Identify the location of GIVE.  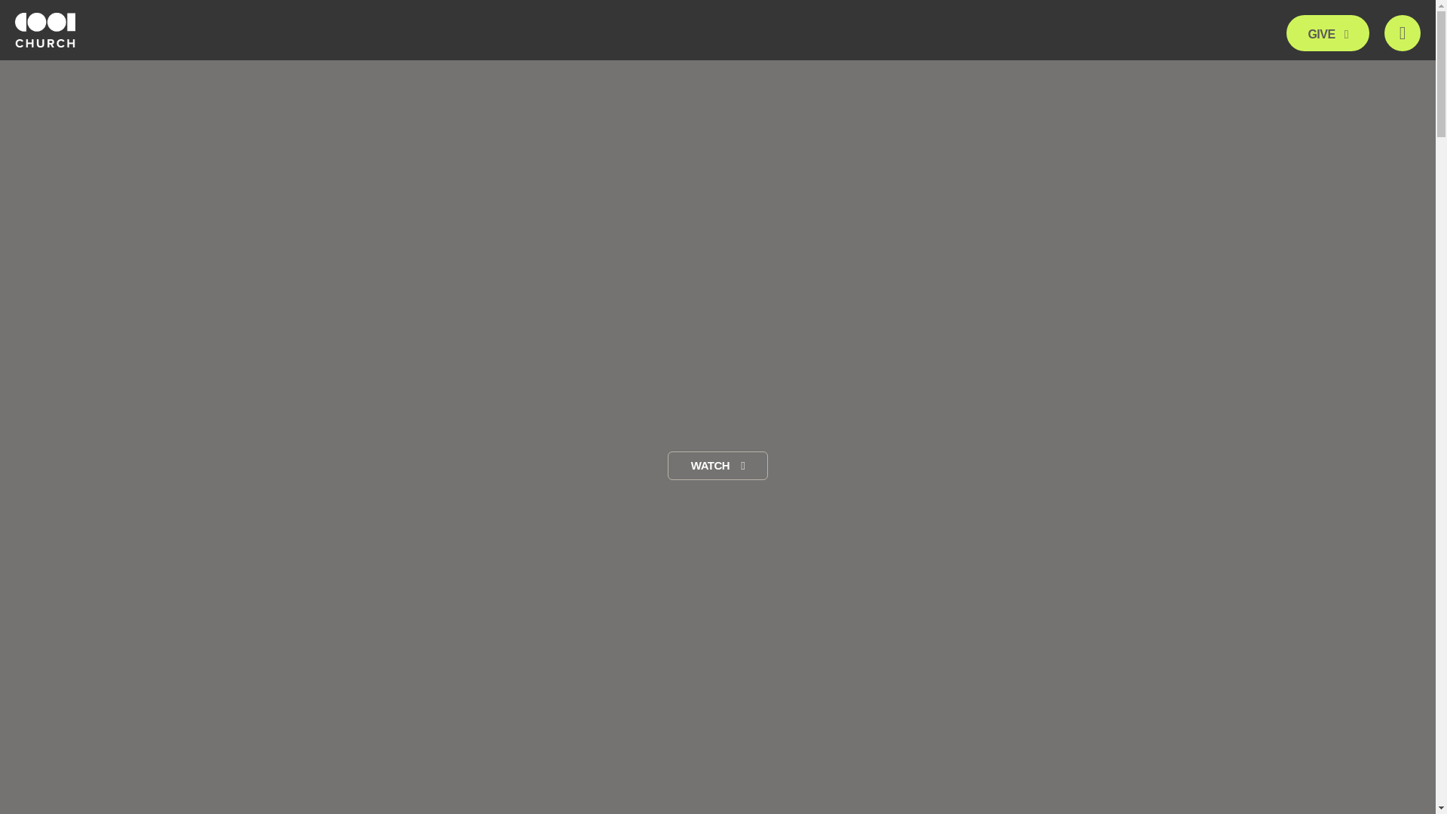
(1327, 33).